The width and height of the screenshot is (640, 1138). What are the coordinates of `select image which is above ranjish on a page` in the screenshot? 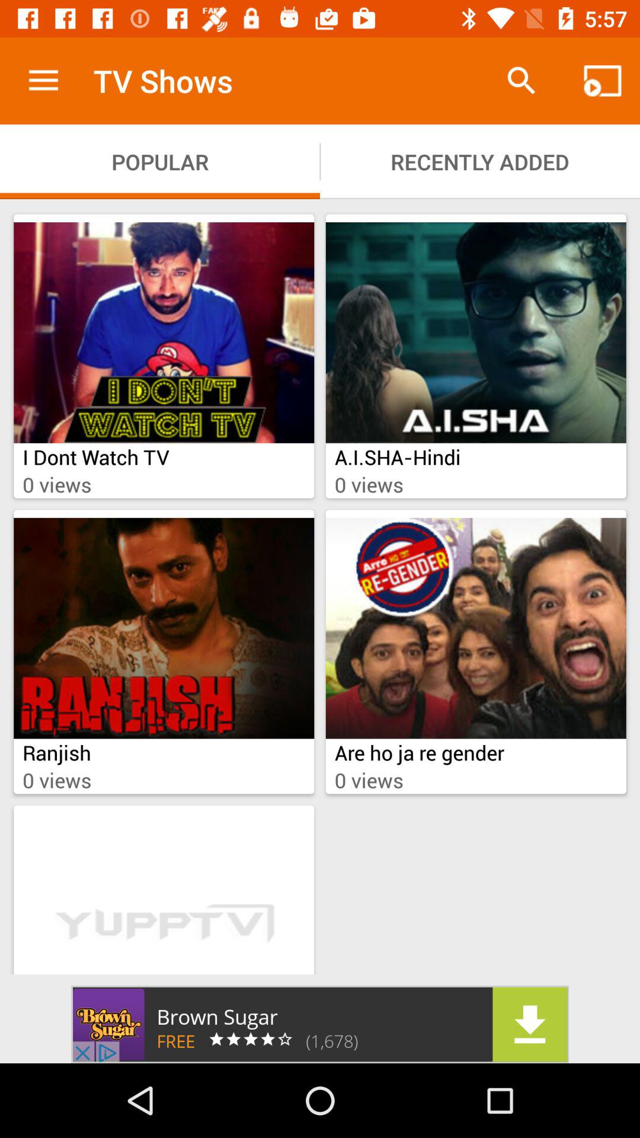 It's located at (164, 628).